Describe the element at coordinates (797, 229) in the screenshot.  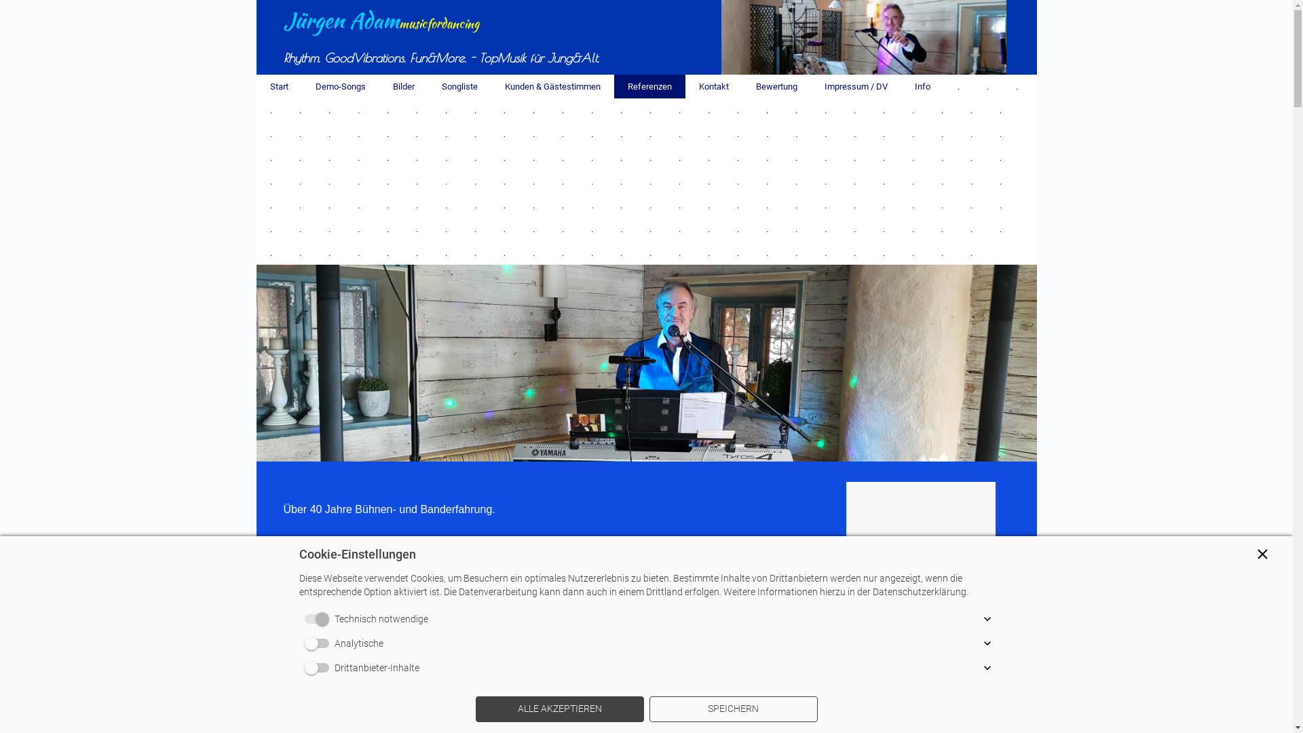
I see `.` at that location.